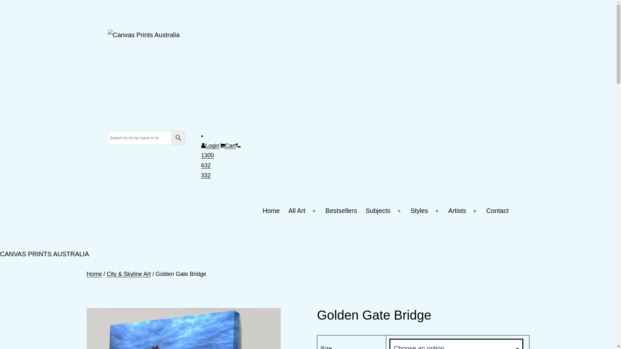 The width and height of the screenshot is (621, 349). I want to click on 1300
632
332, so click(240, 162).